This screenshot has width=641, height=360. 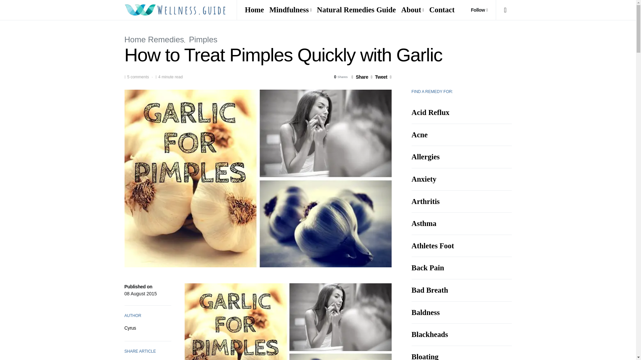 What do you see at coordinates (290, 10) in the screenshot?
I see `Mindfulness` at bounding box center [290, 10].